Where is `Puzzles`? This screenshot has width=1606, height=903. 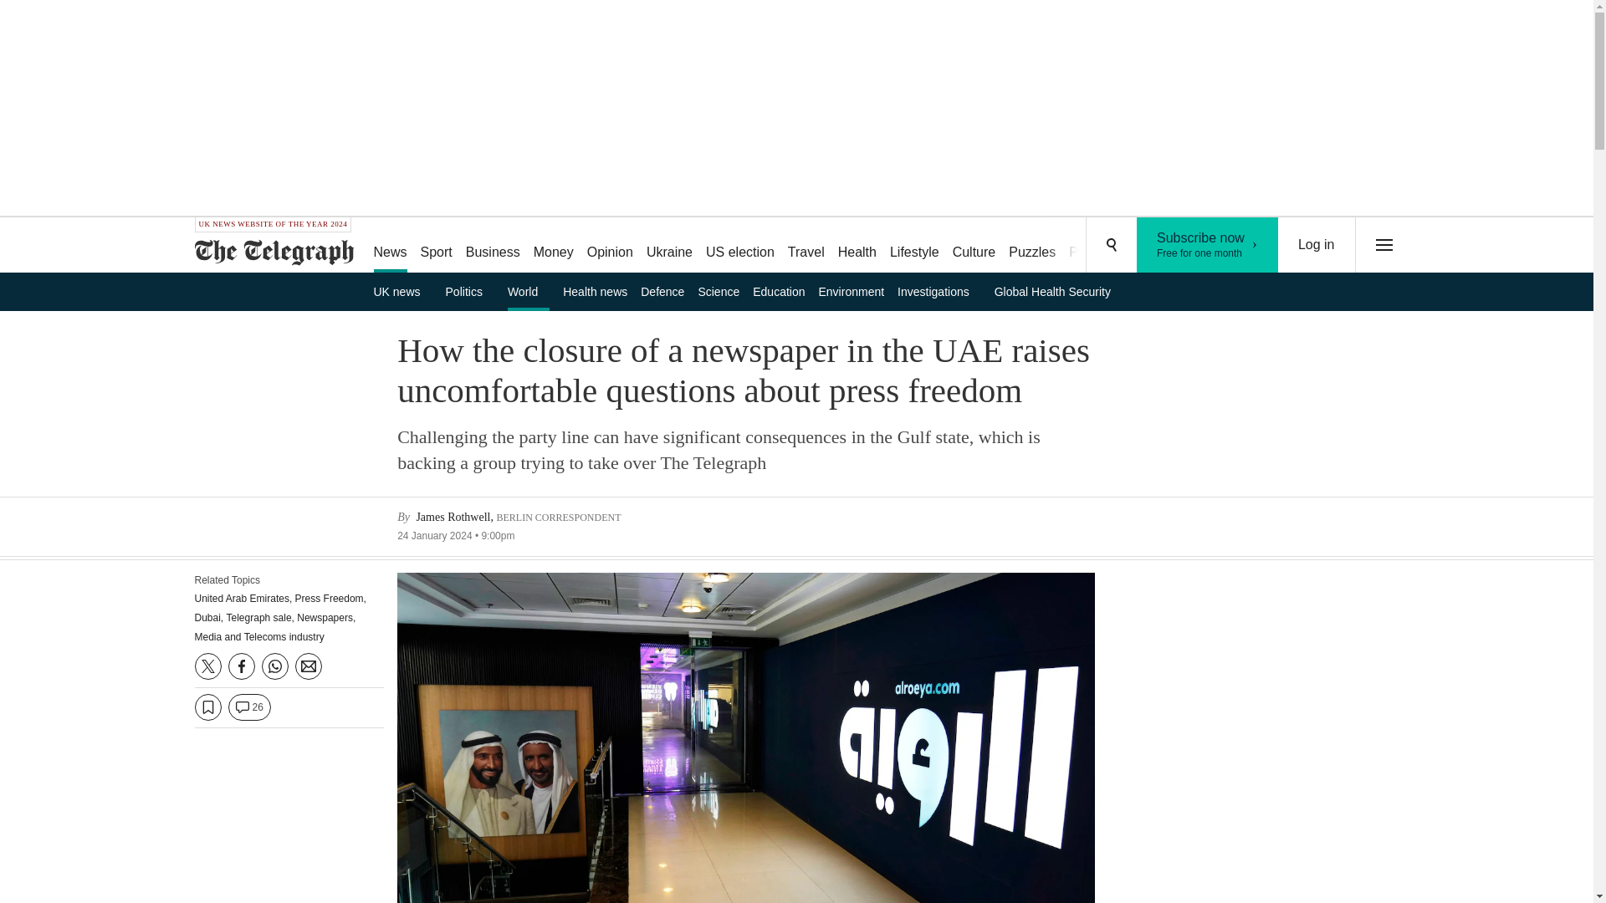 Puzzles is located at coordinates (1032, 246).